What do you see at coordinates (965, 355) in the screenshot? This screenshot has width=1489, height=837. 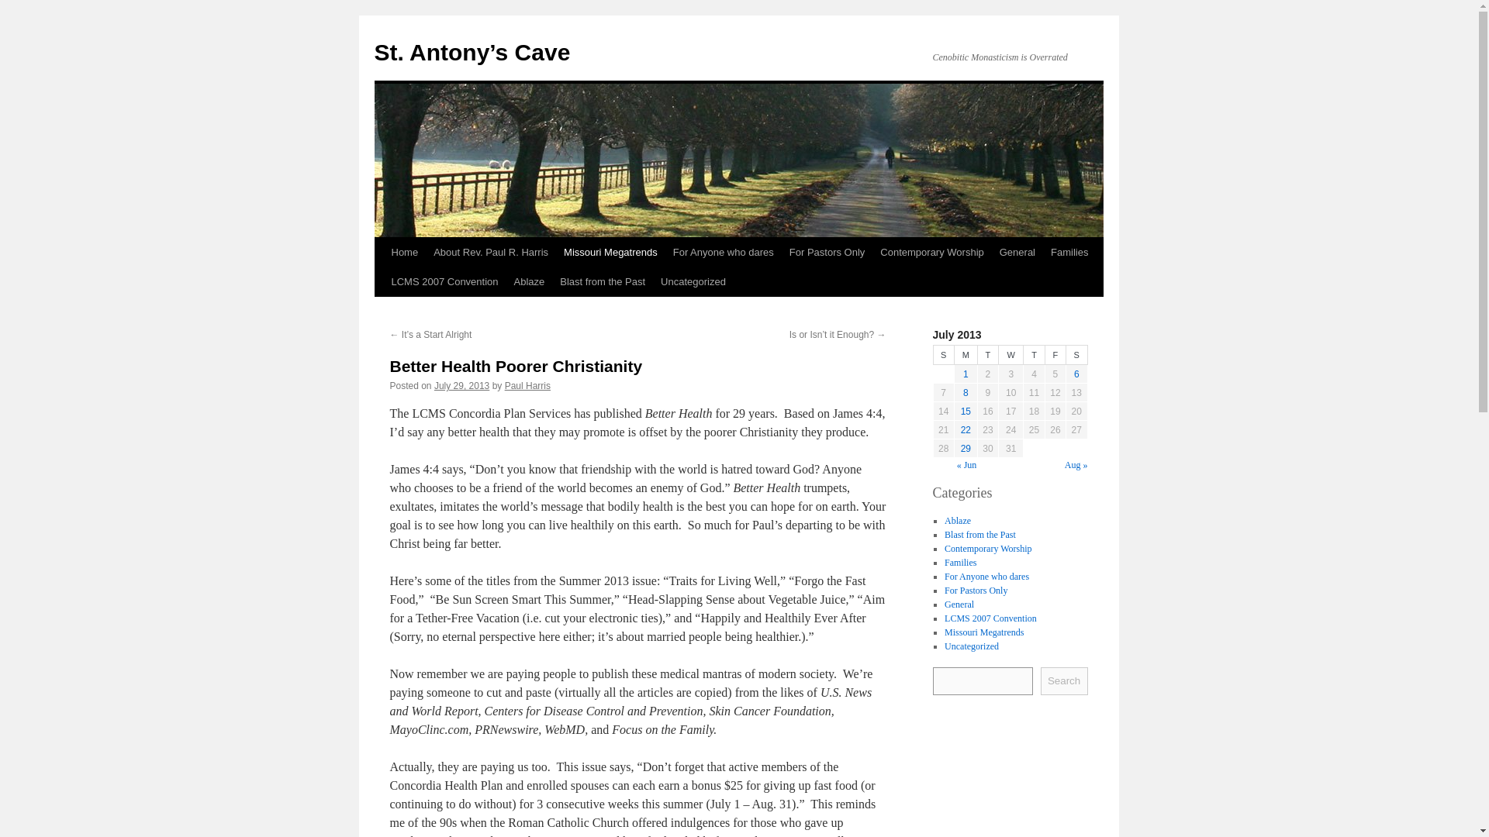 I see `Monday` at bounding box center [965, 355].